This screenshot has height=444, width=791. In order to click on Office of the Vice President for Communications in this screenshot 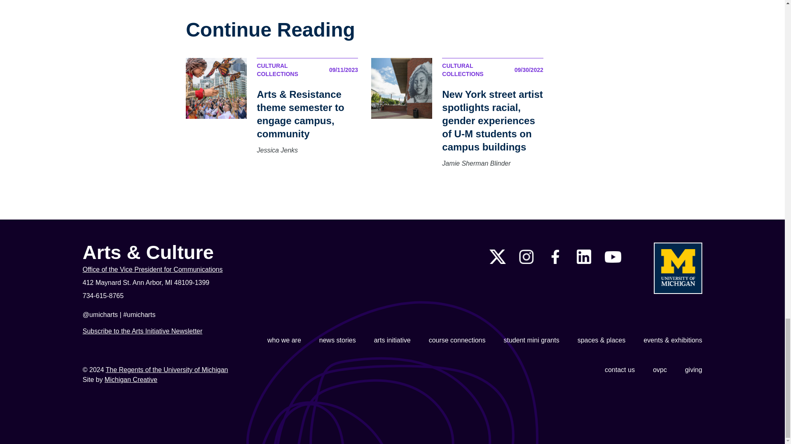, I will do `click(185, 270)`.